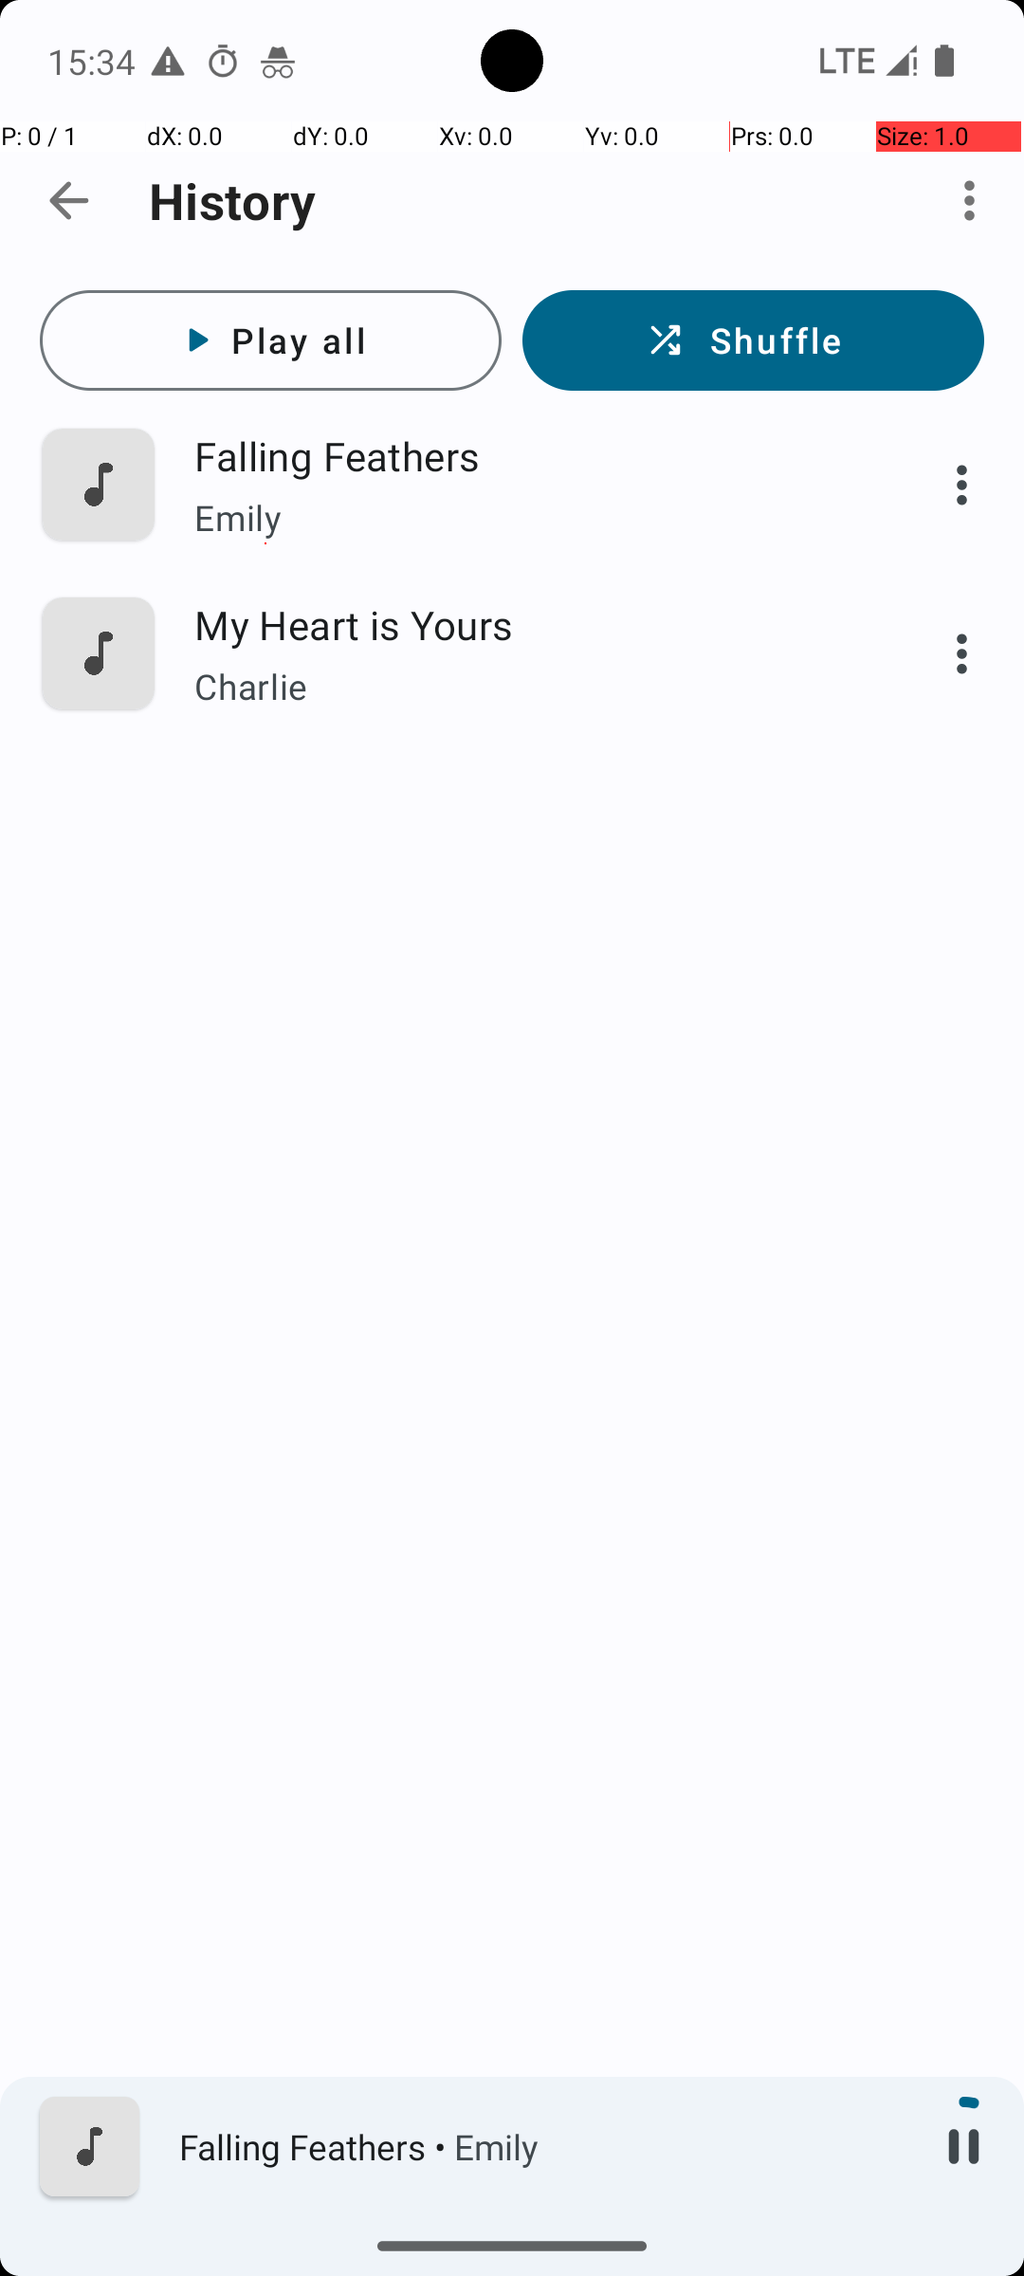  What do you see at coordinates (528, 624) in the screenshot?
I see `My Heart is Yours` at bounding box center [528, 624].